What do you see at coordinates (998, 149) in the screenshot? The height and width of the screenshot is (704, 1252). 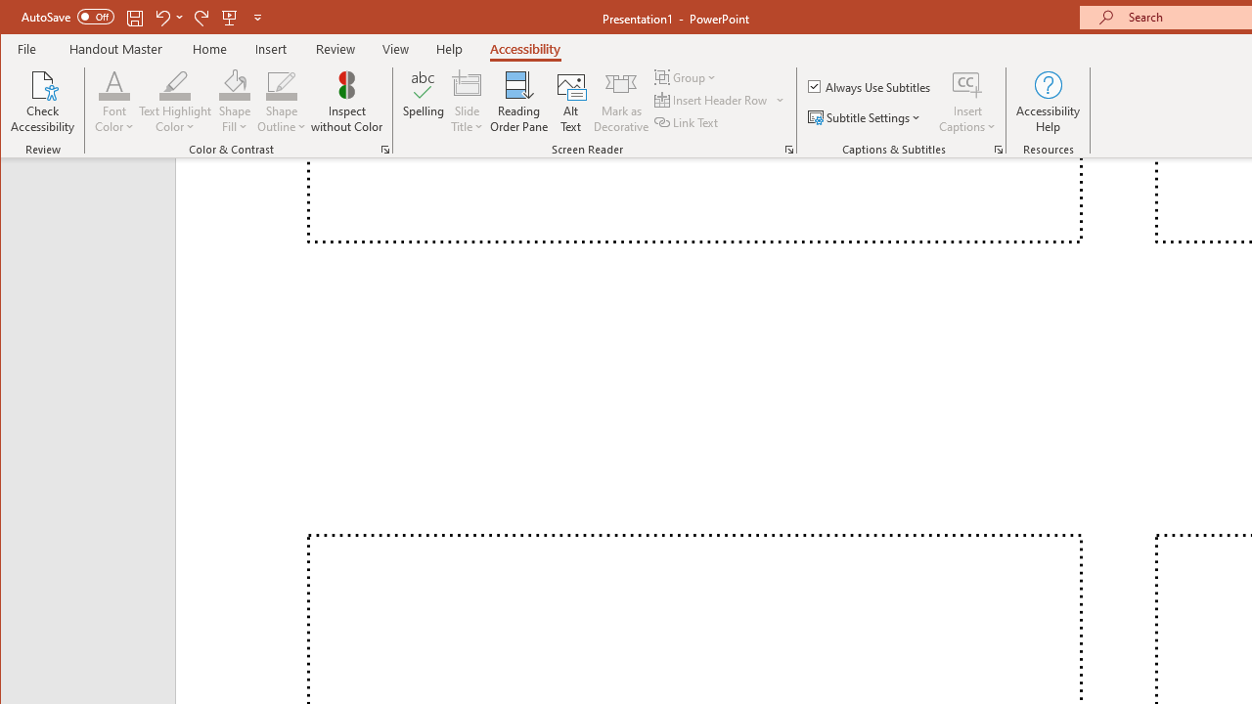 I see `Captions & Subtitles` at bounding box center [998, 149].